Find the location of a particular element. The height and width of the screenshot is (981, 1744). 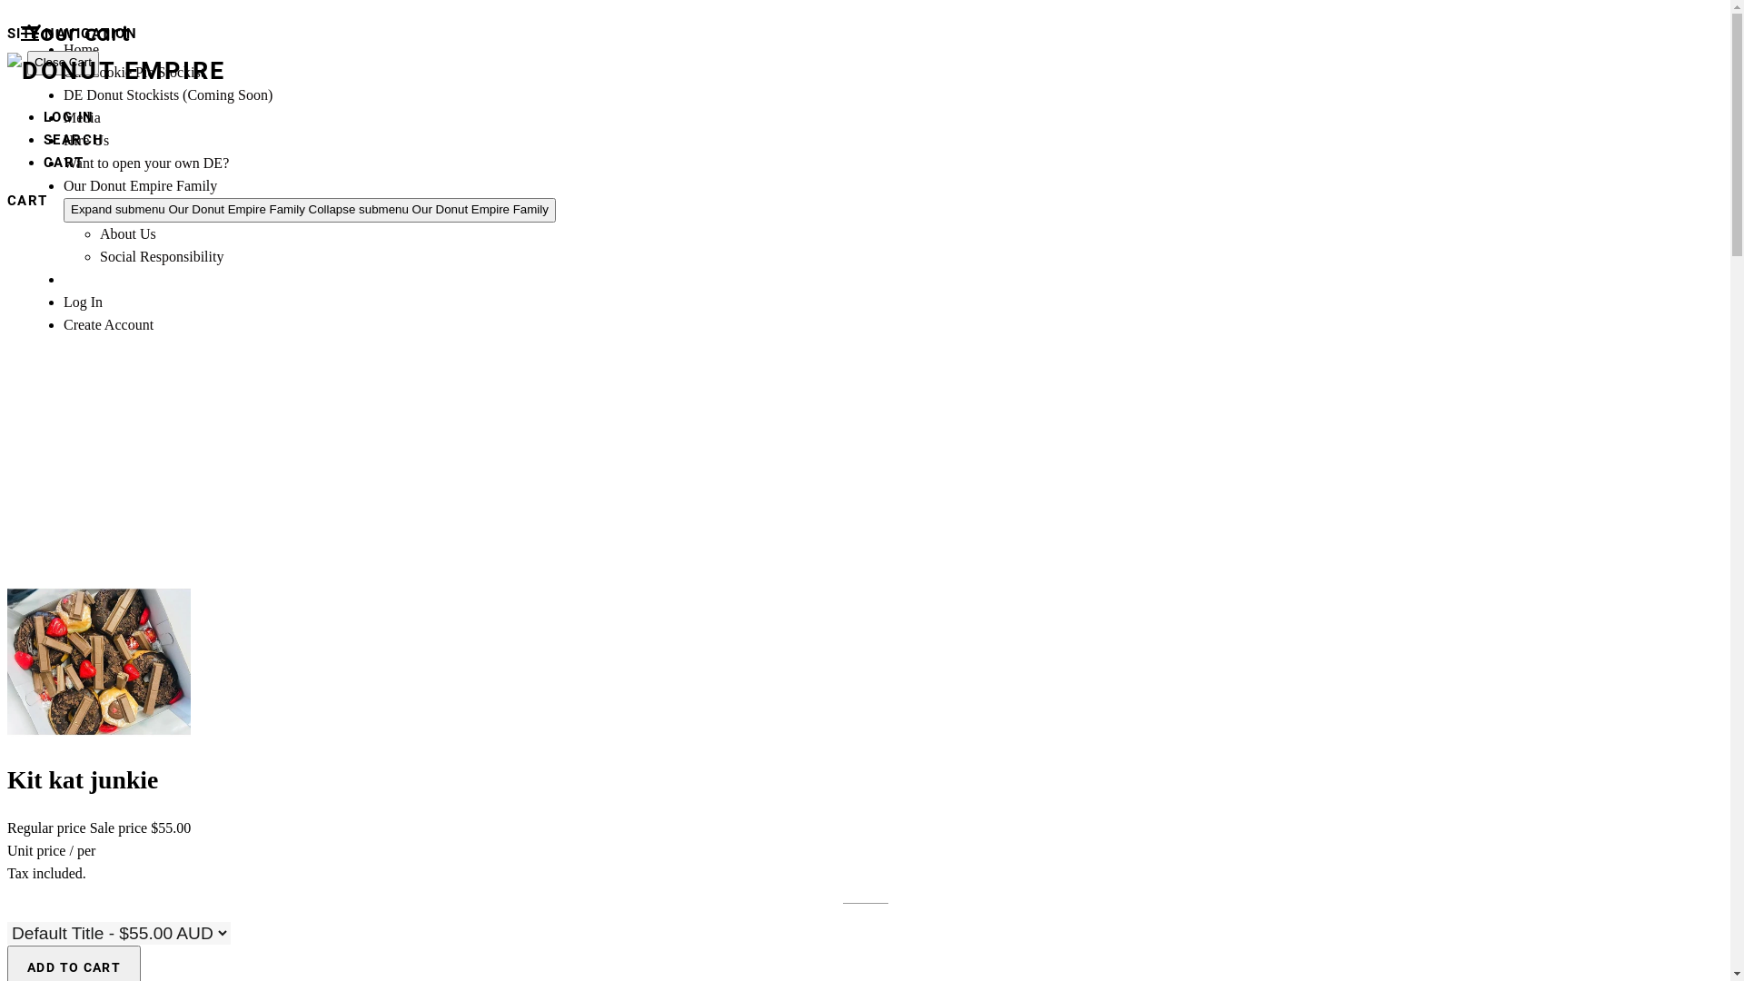

Our Donut Empire Family is located at coordinates (140, 185).